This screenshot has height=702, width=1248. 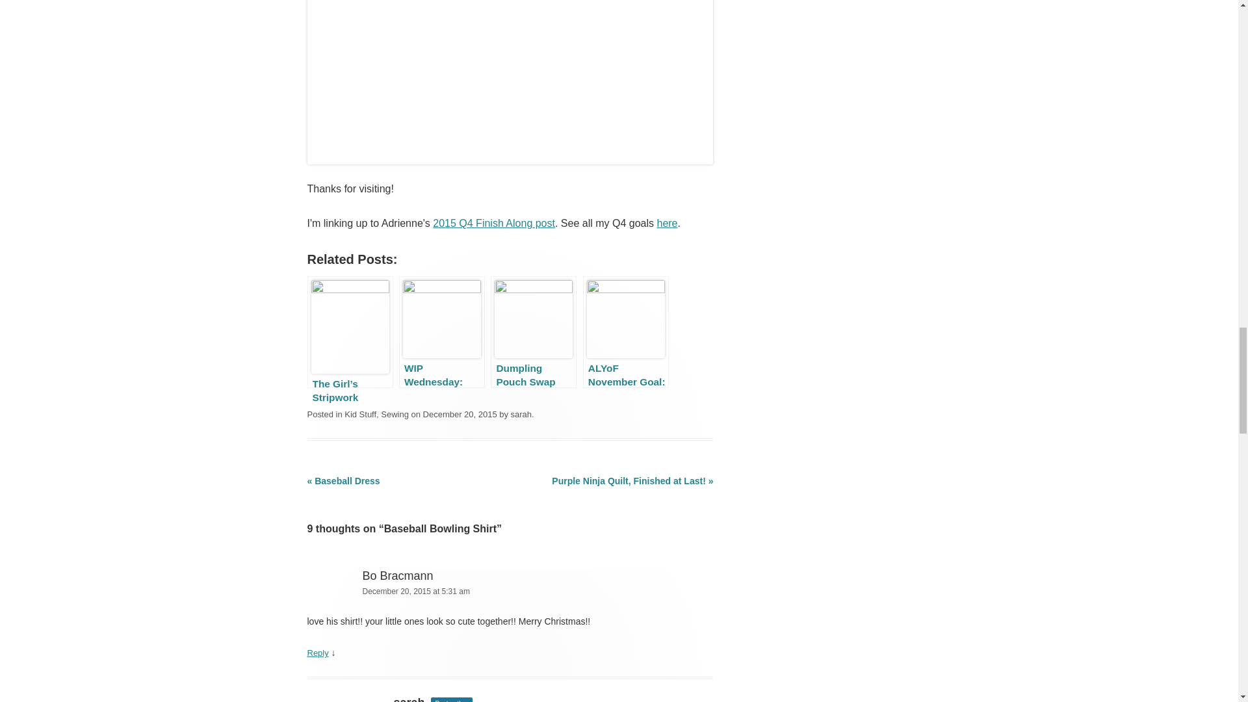 I want to click on 2015 Q4 Finish Along post, so click(x=494, y=223).